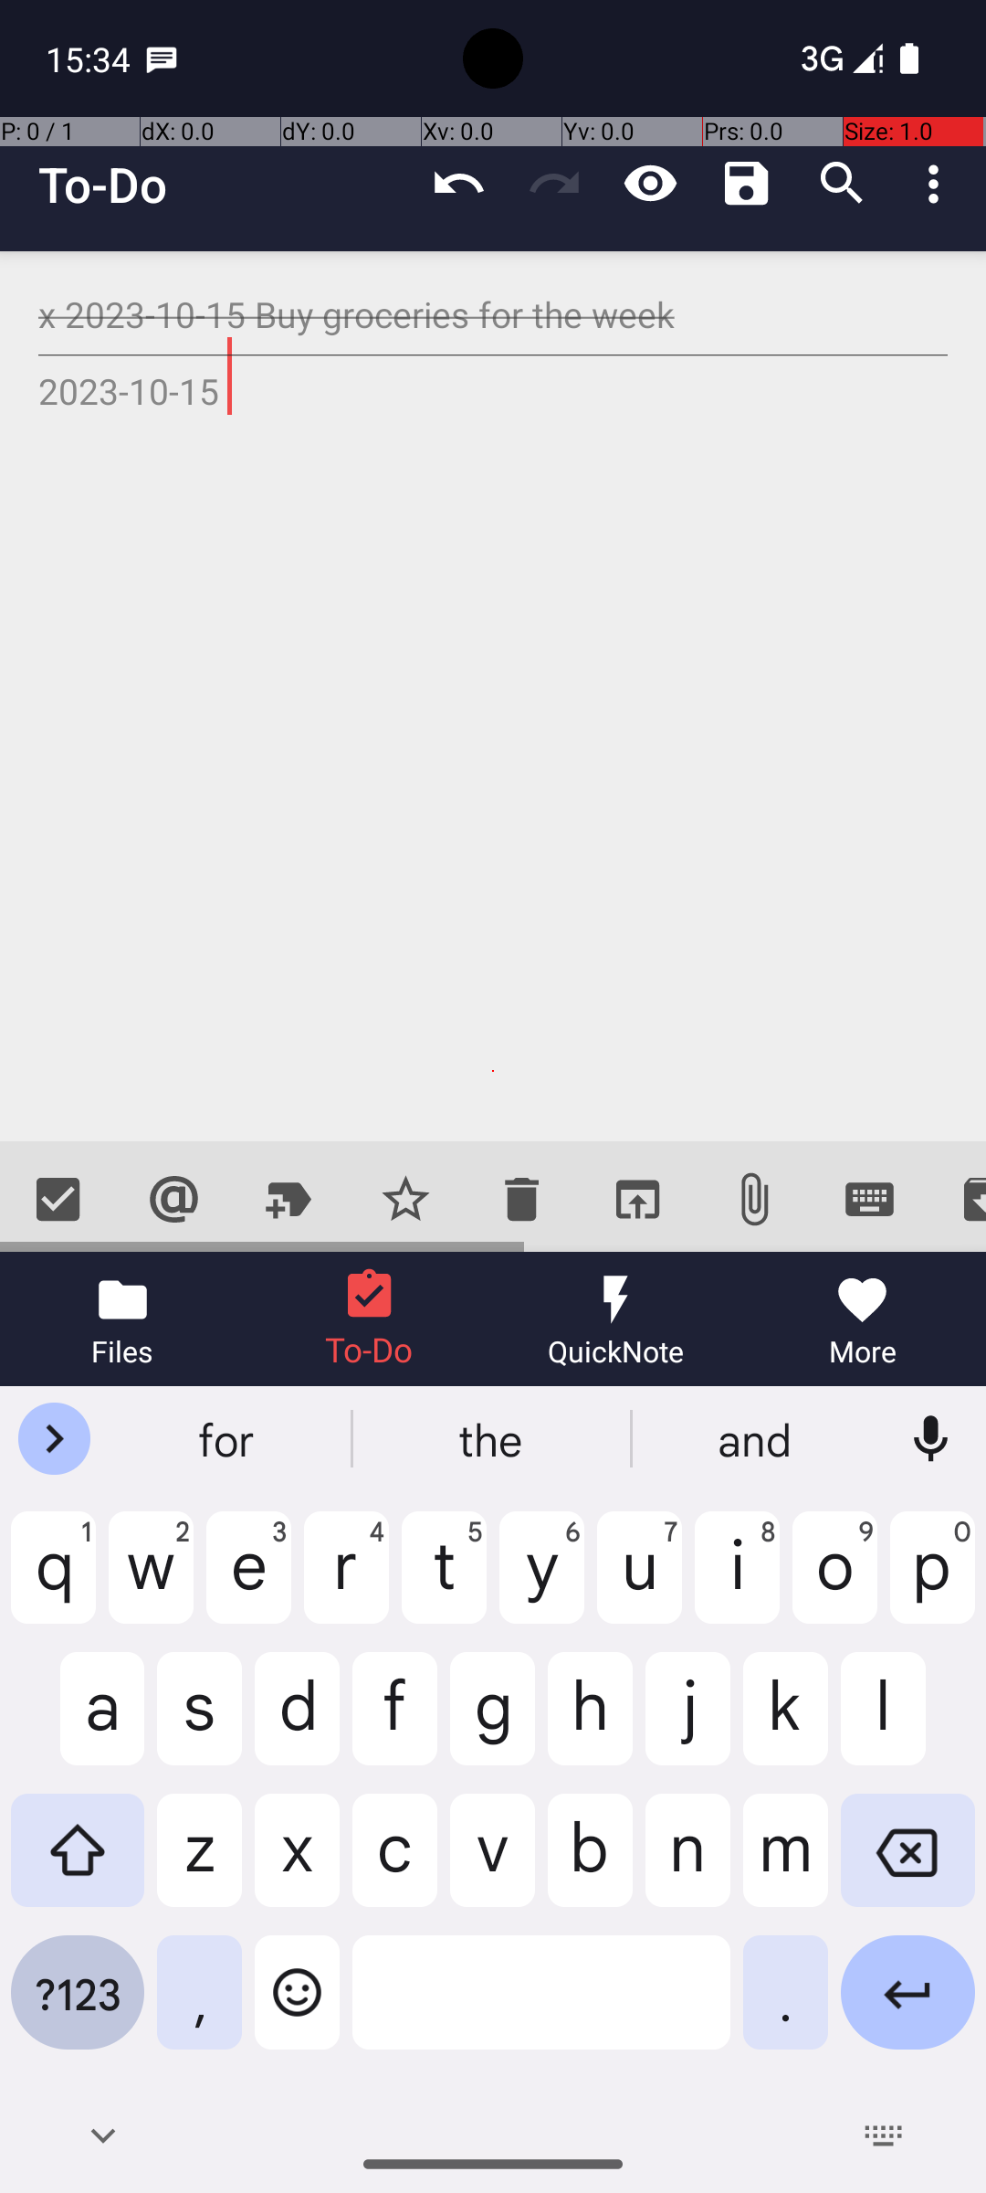 The image size is (986, 2193). What do you see at coordinates (173, 1199) in the screenshot?
I see `Add context` at bounding box center [173, 1199].